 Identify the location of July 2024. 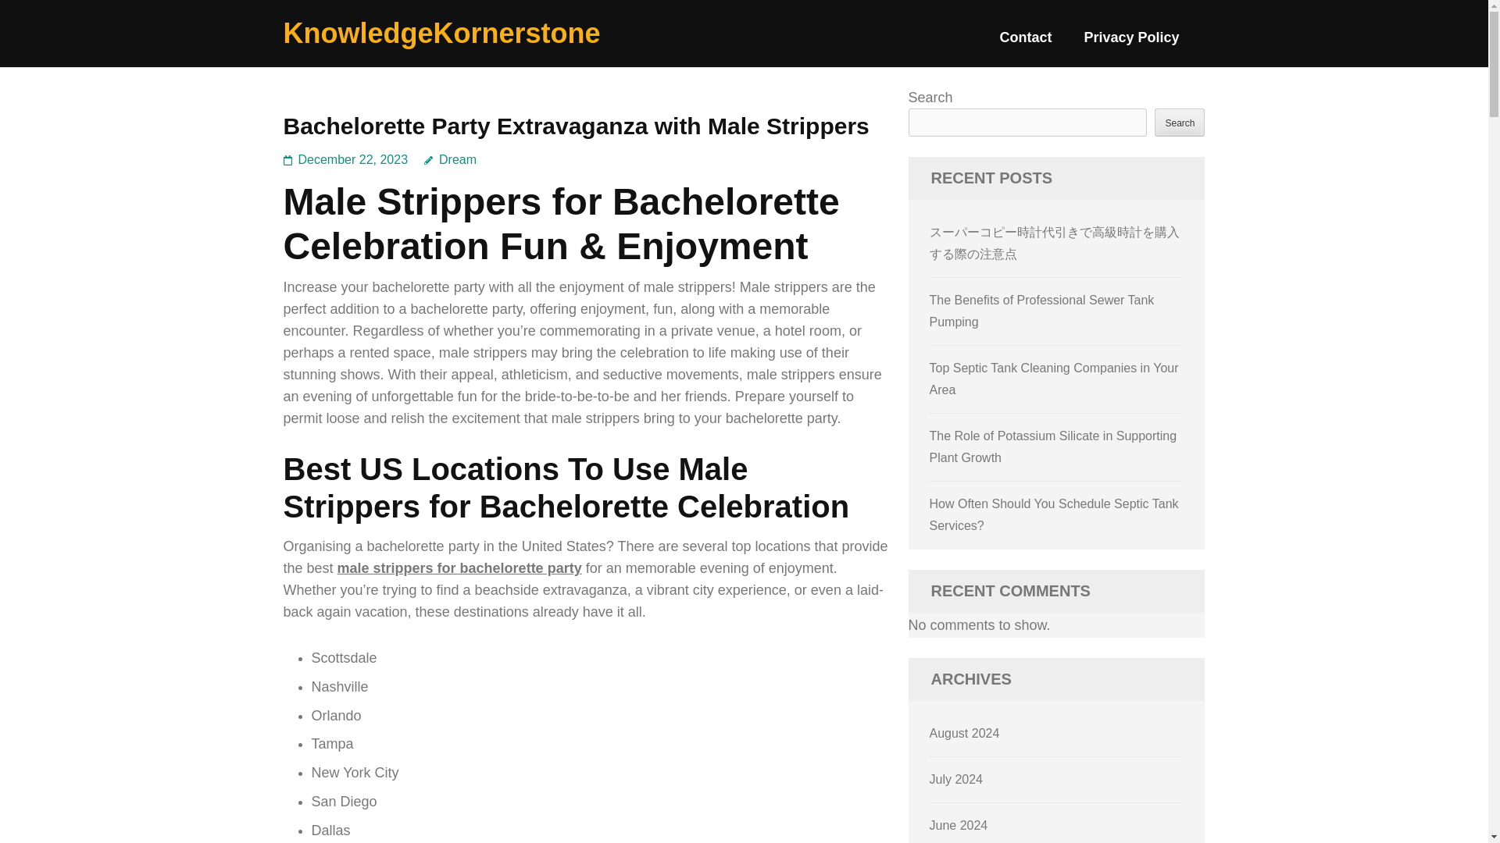
(956, 779).